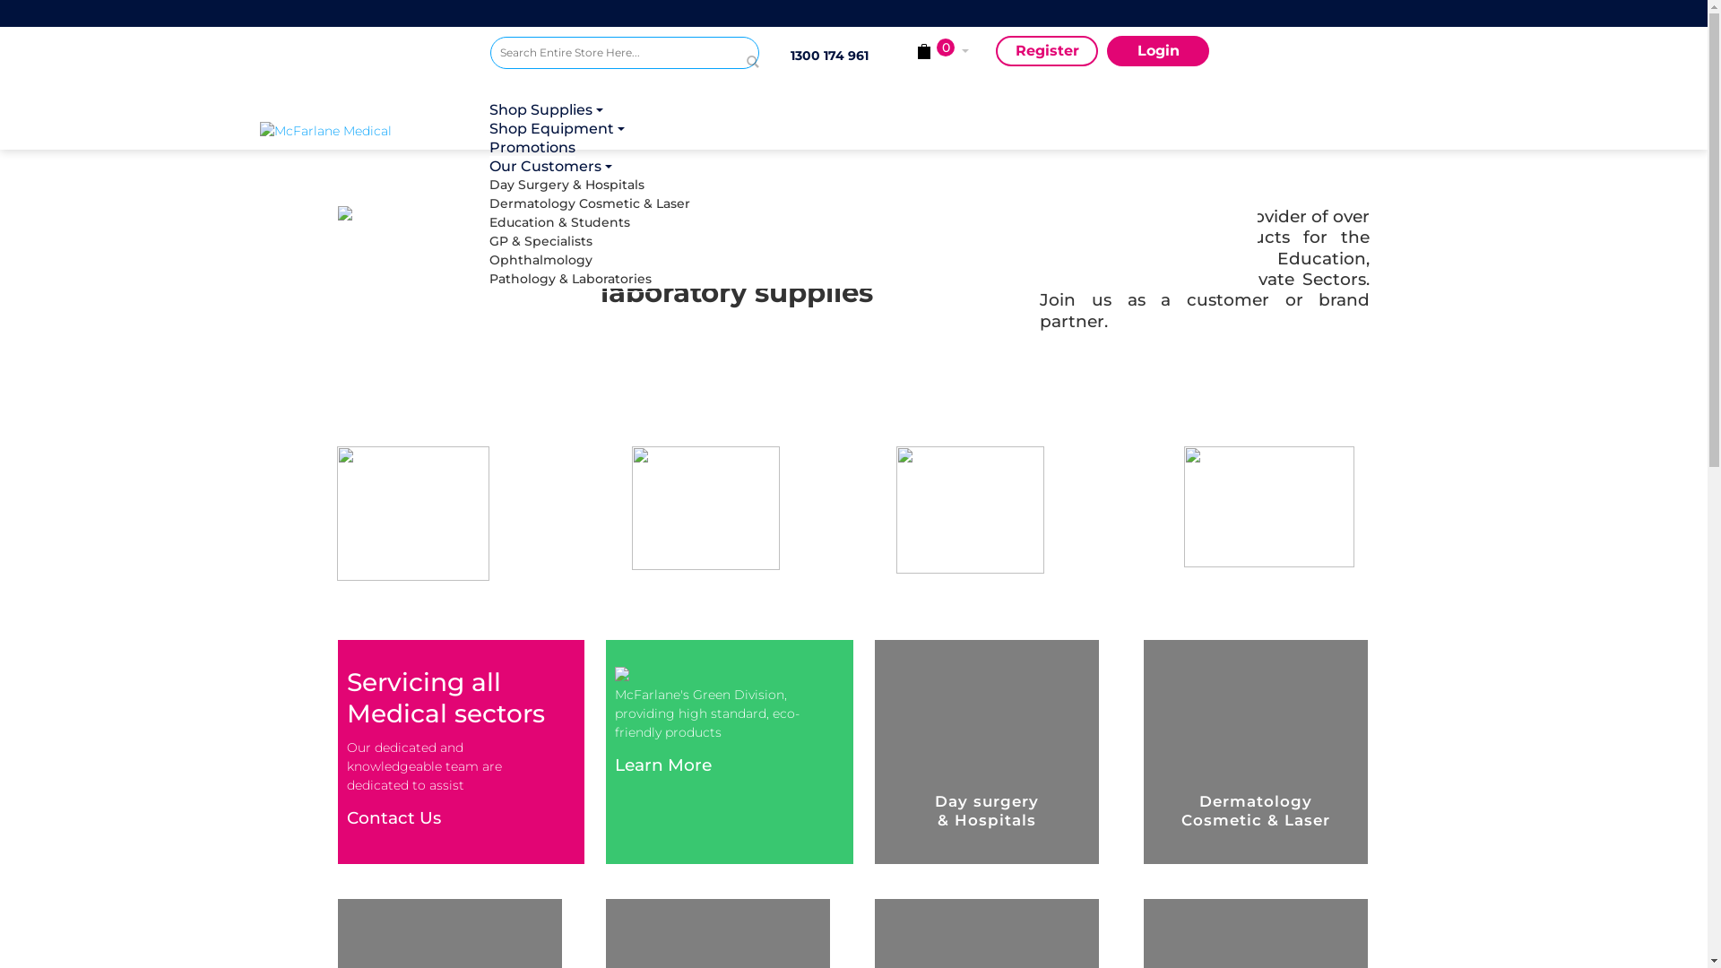 The image size is (1721, 968). What do you see at coordinates (999, 752) in the screenshot?
I see `Day surgery
& Hospitals` at bounding box center [999, 752].